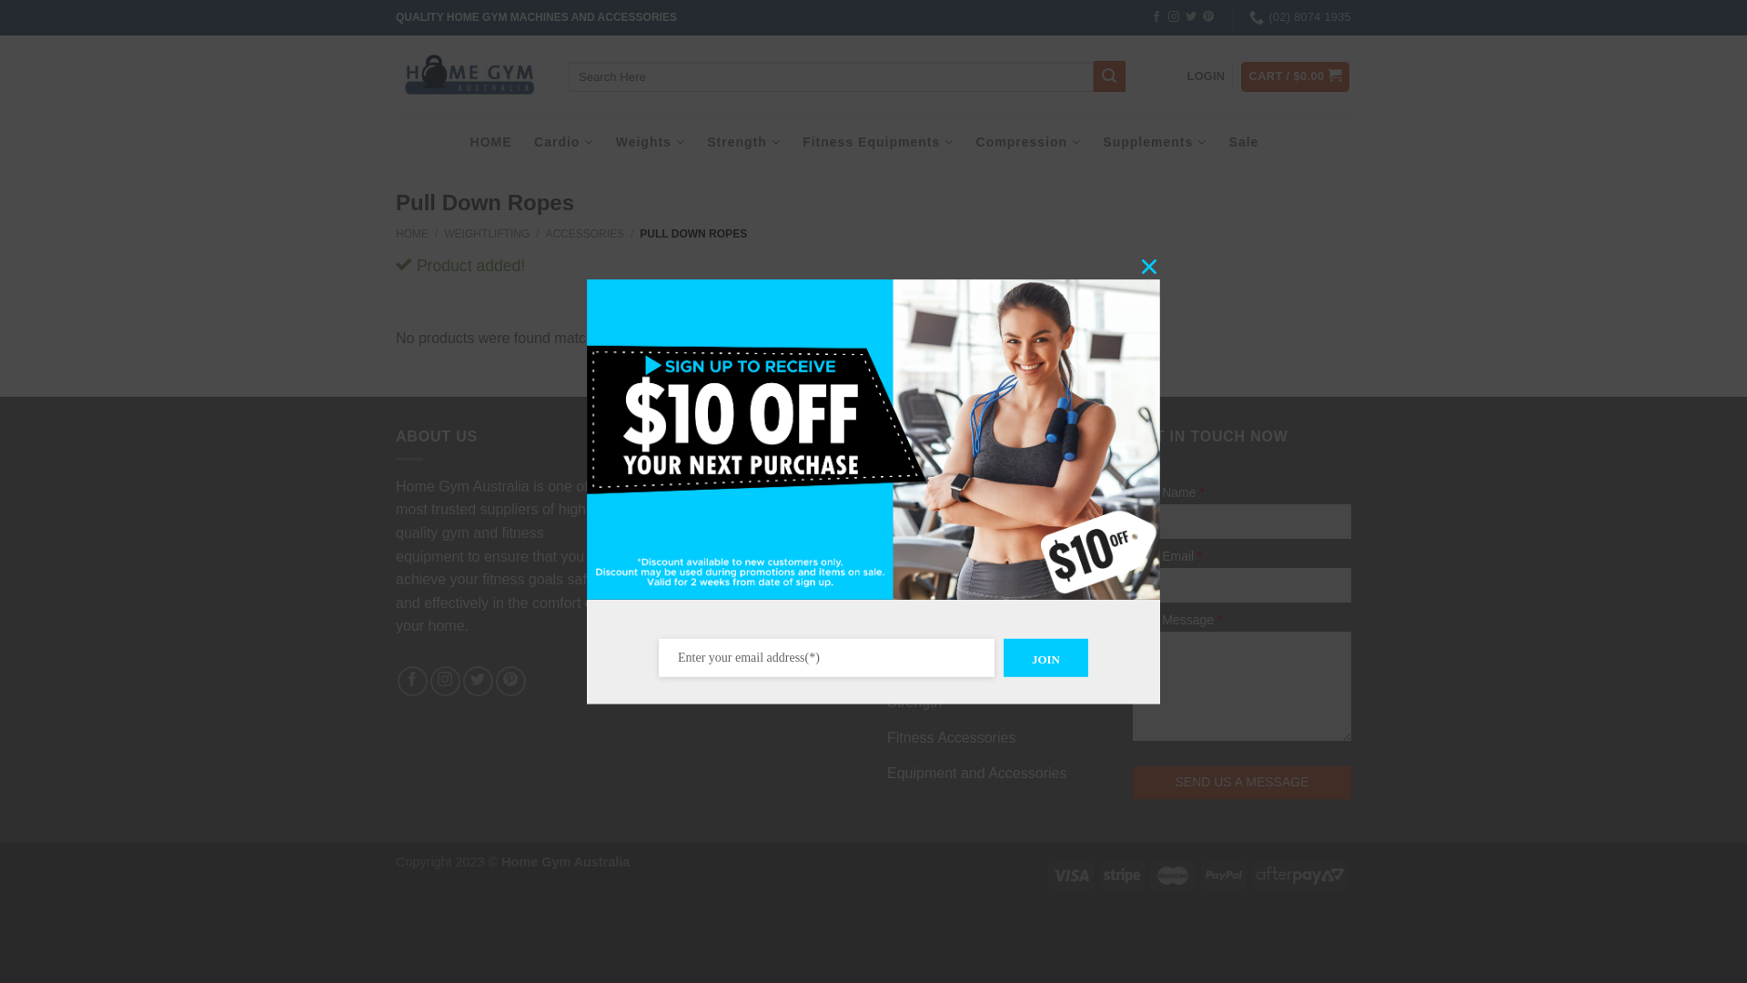 The width and height of the screenshot is (1747, 983). I want to click on Boxing, so click(910, 633).